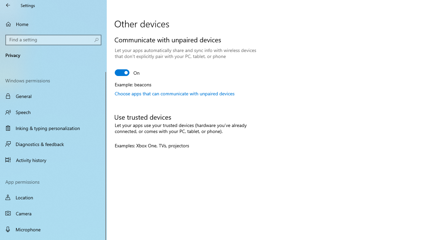 The image size is (427, 240). What do you see at coordinates (8, 5) in the screenshot?
I see `Back` at bounding box center [8, 5].